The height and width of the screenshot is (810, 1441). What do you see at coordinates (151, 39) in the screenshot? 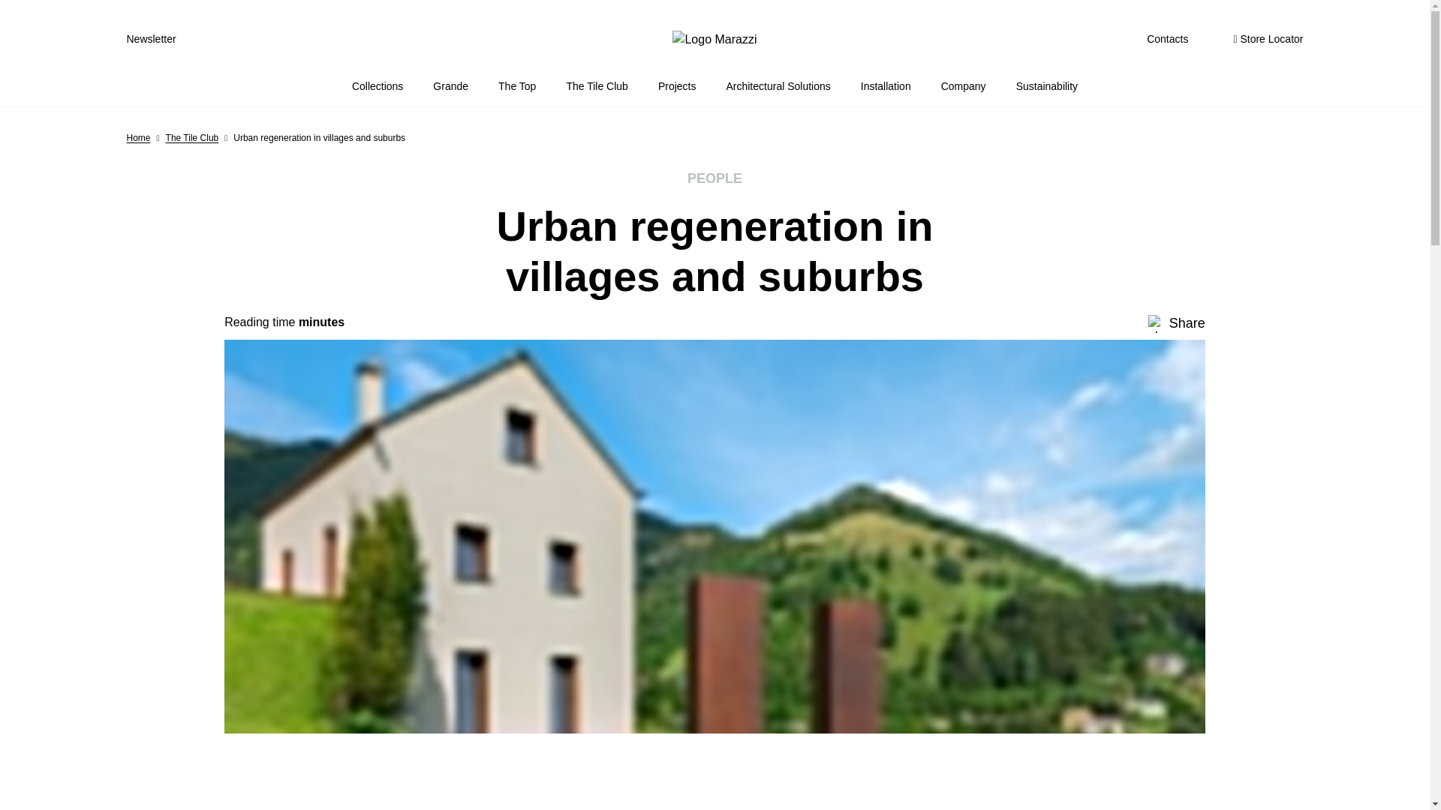
I see `Newsletter` at bounding box center [151, 39].